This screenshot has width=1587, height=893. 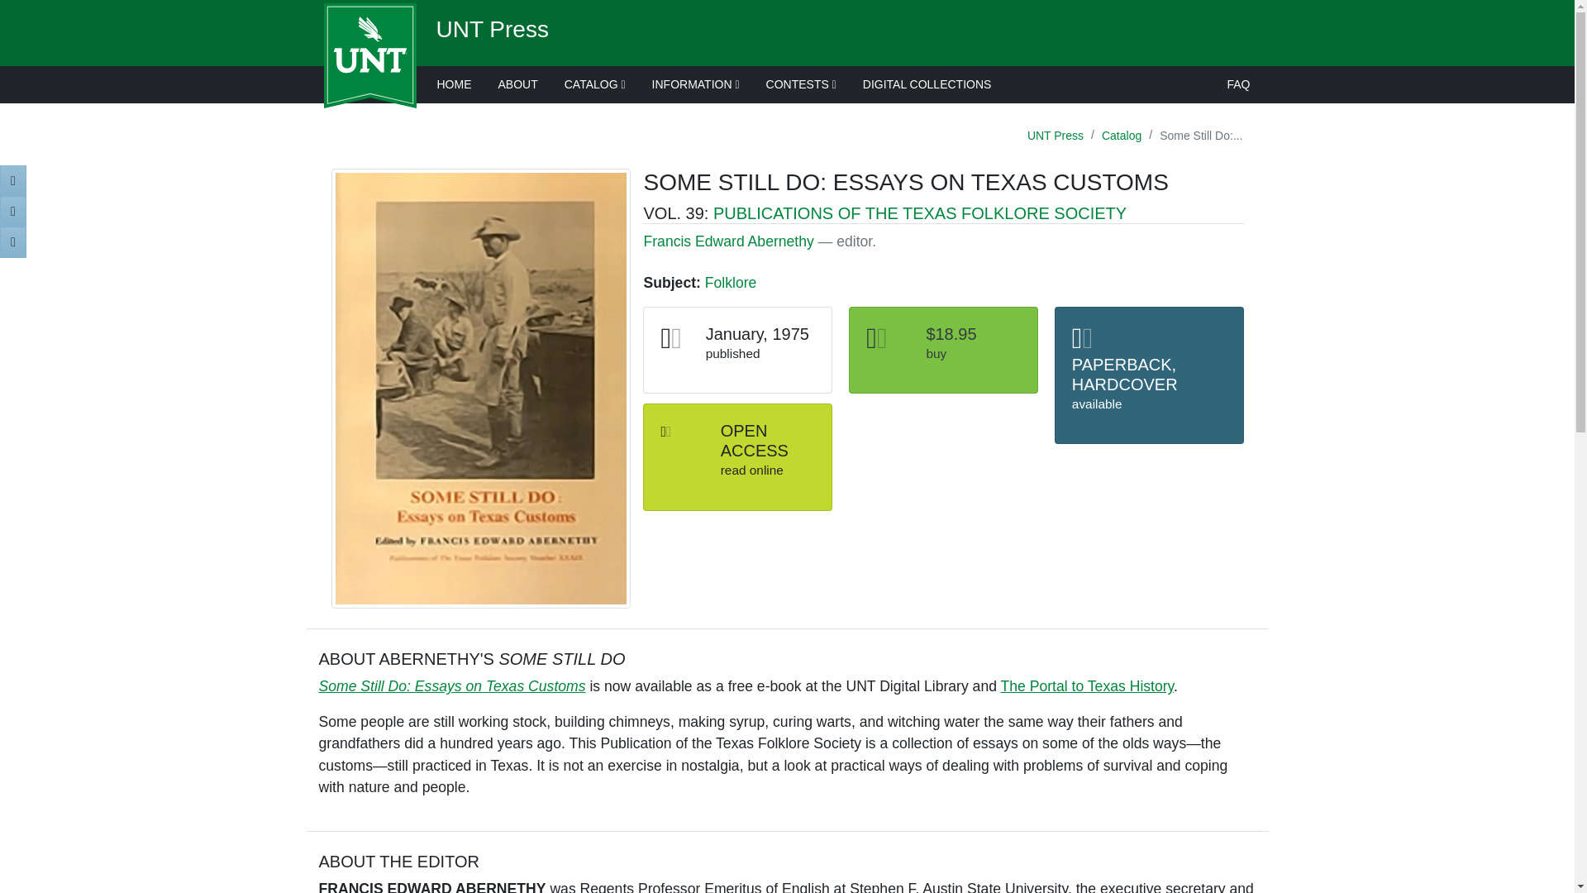 What do you see at coordinates (493, 29) in the screenshot?
I see `UNT Press` at bounding box center [493, 29].